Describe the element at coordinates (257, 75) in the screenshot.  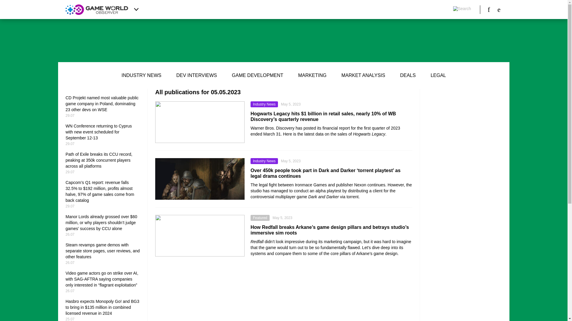
I see `GAME DEVELOPMENT` at that location.